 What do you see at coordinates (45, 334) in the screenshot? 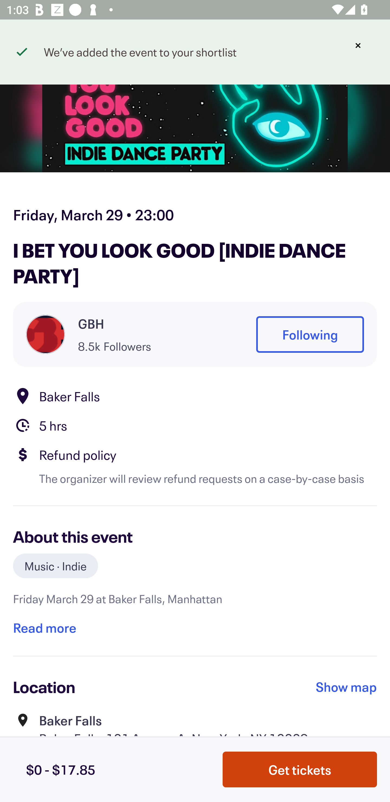
I see `Organizer profile picture` at bounding box center [45, 334].